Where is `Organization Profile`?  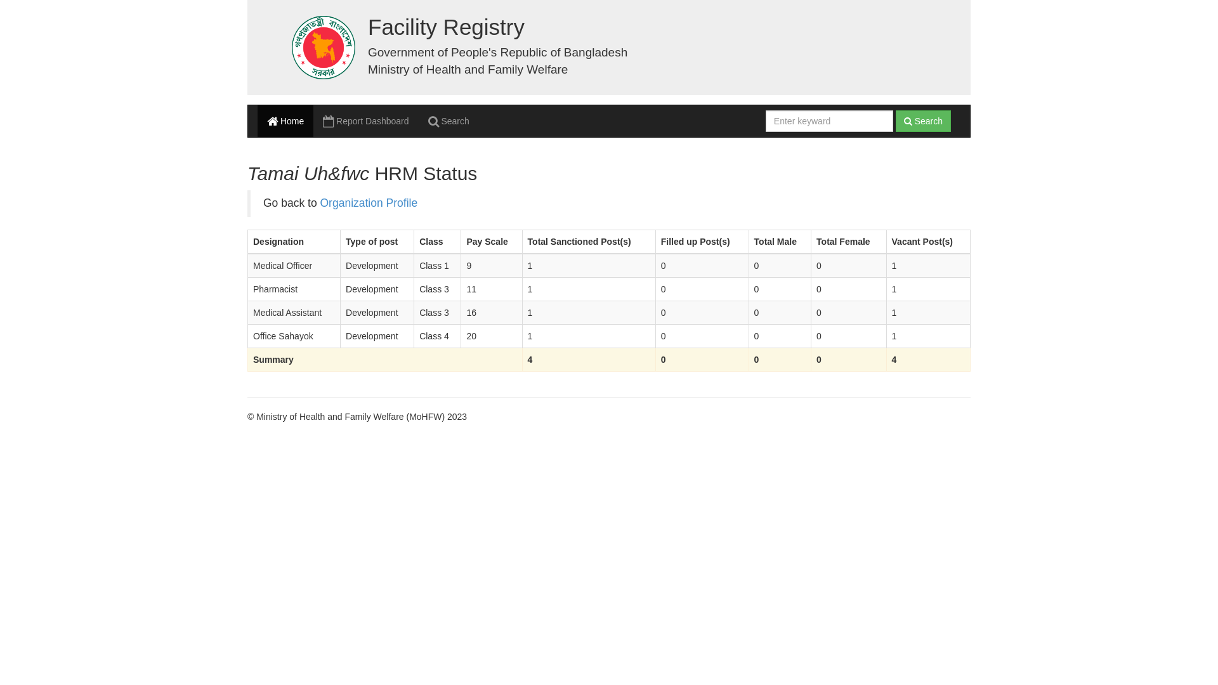 Organization Profile is located at coordinates (369, 203).